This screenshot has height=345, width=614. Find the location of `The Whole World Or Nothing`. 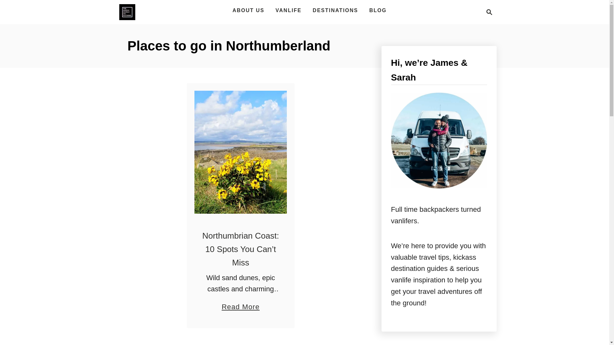

The Whole World Or Nothing is located at coordinates (127, 12).